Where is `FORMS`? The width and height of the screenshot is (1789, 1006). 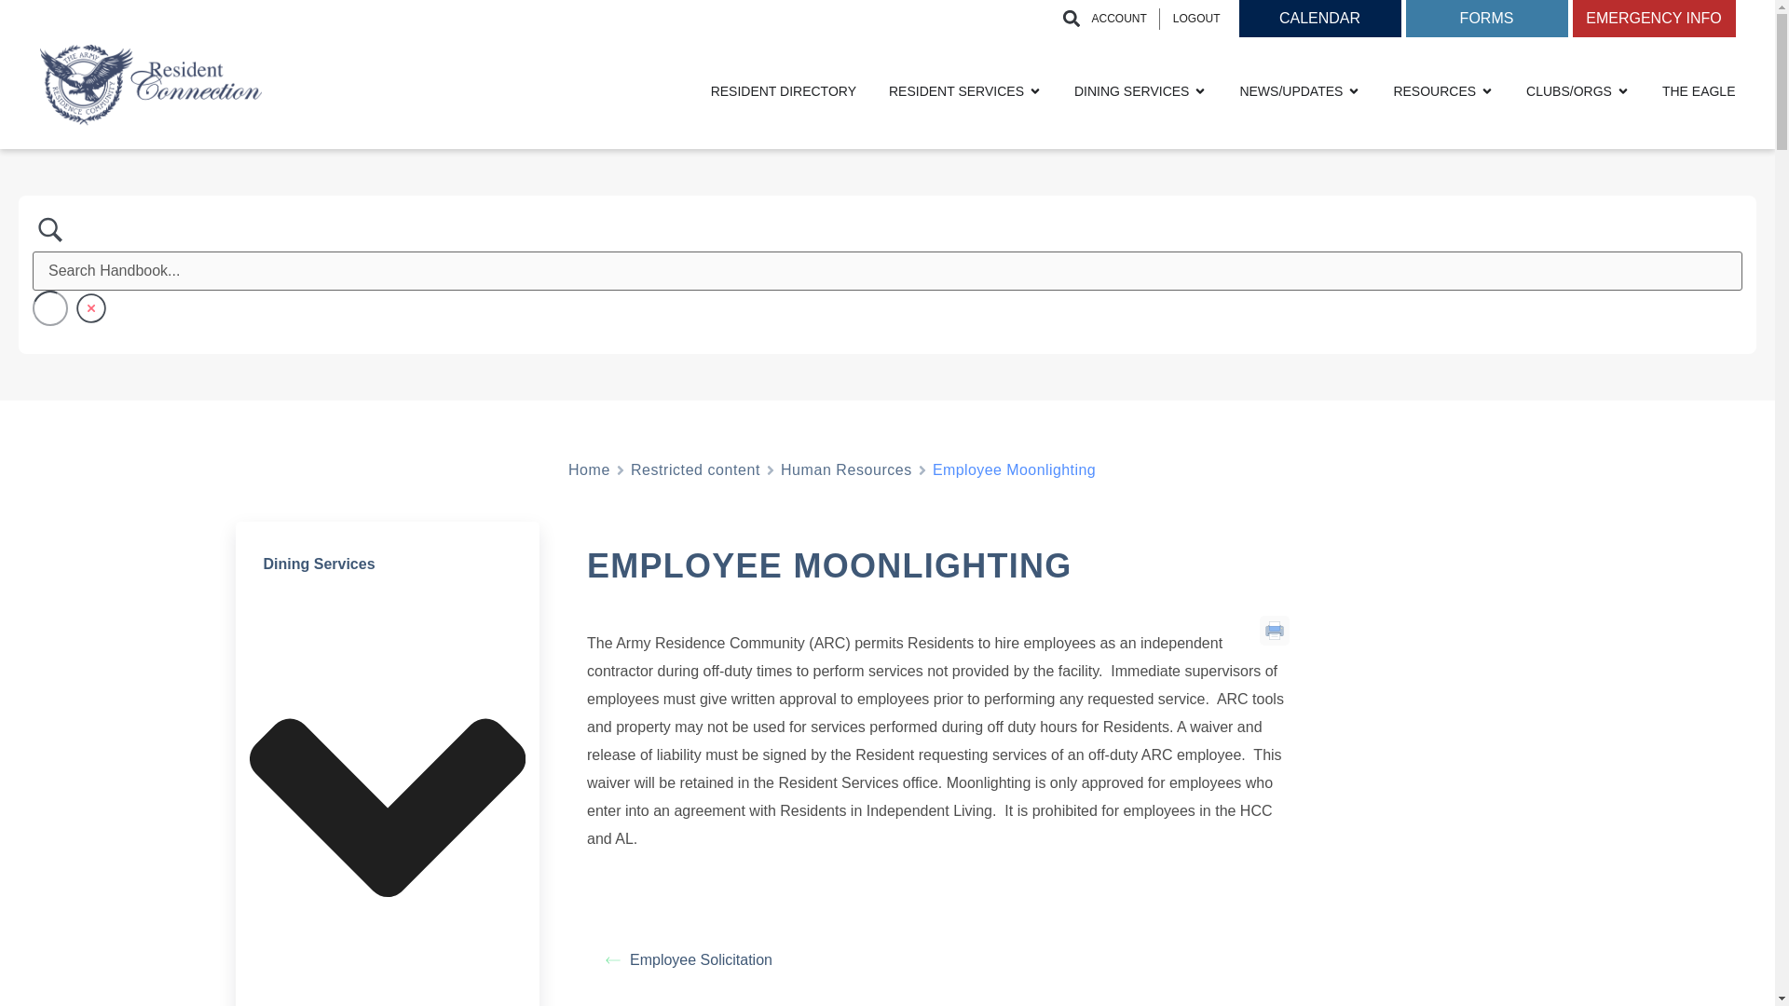
FORMS is located at coordinates (1485, 19).